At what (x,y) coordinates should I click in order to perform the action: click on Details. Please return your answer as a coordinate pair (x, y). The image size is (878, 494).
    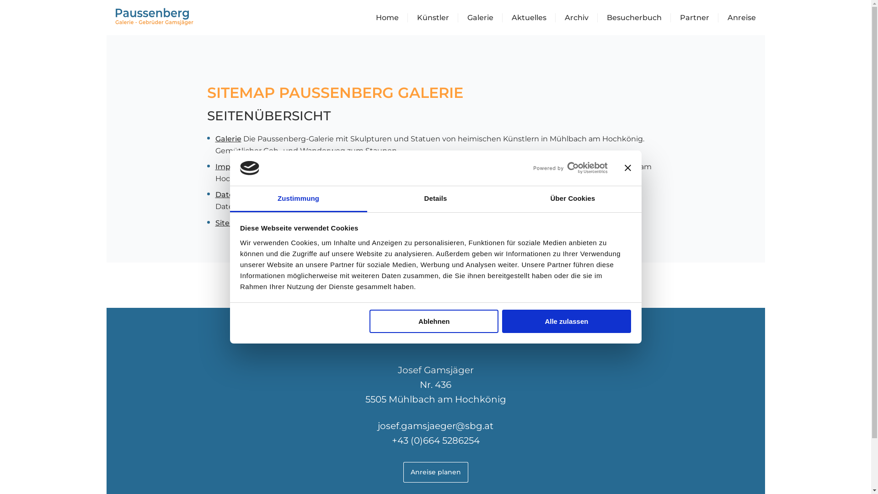
    Looking at the image, I should click on (435, 199).